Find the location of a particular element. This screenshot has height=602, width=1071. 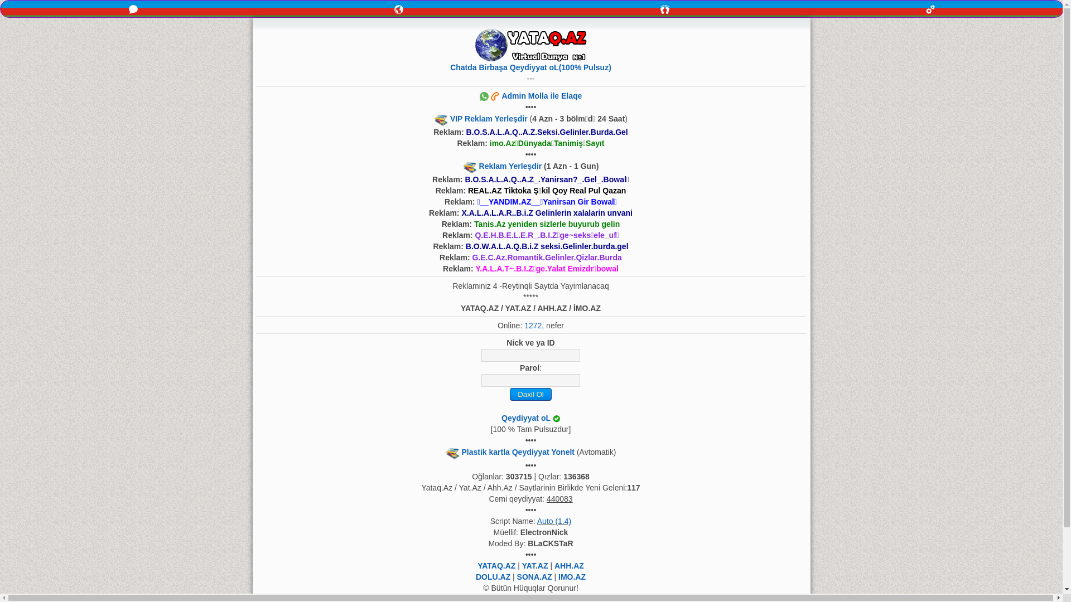

SONA.AZ is located at coordinates (534, 577).